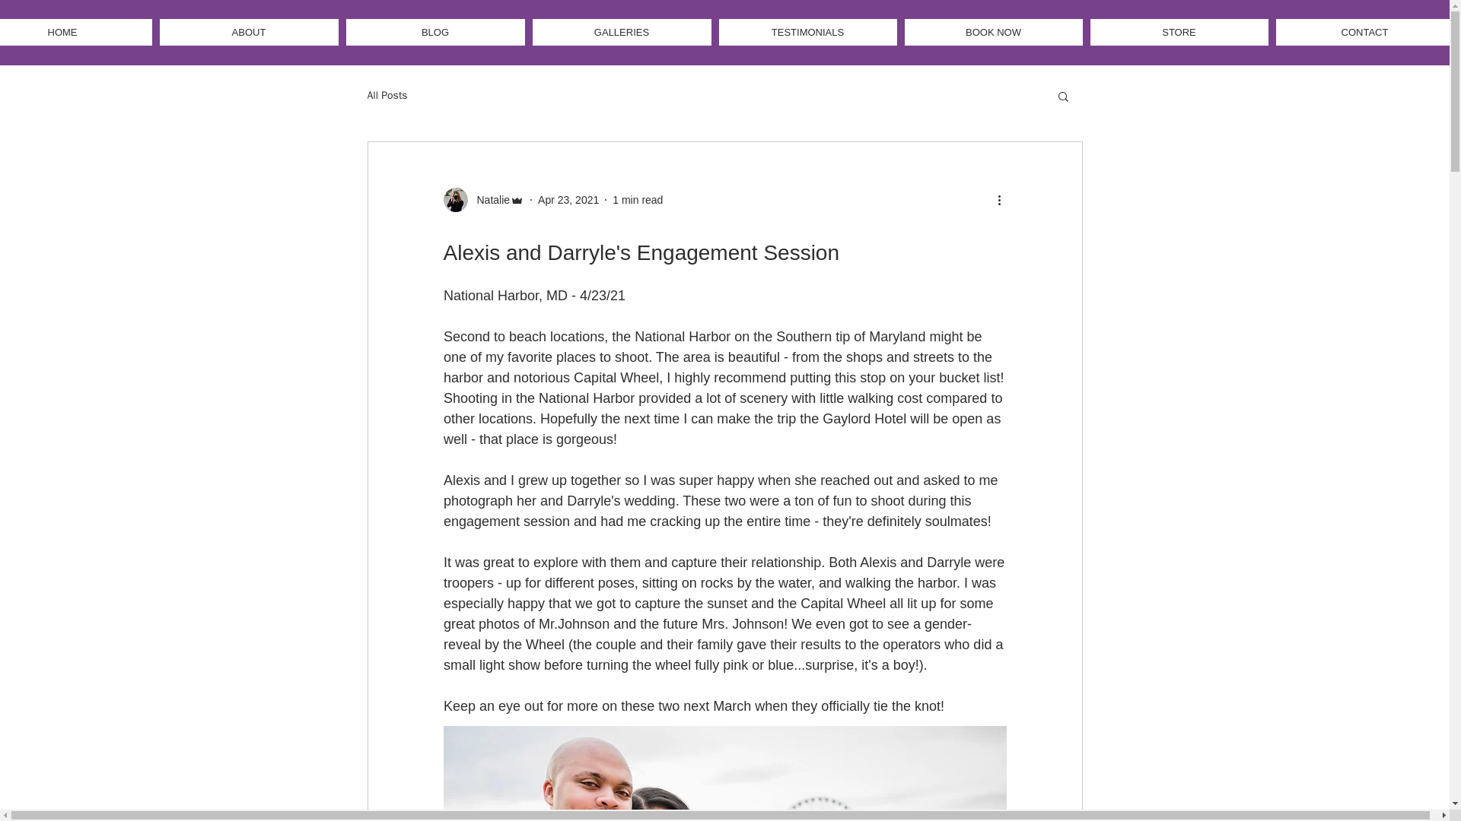 This screenshot has height=821, width=1461. What do you see at coordinates (1179, 32) in the screenshot?
I see `STORE` at bounding box center [1179, 32].